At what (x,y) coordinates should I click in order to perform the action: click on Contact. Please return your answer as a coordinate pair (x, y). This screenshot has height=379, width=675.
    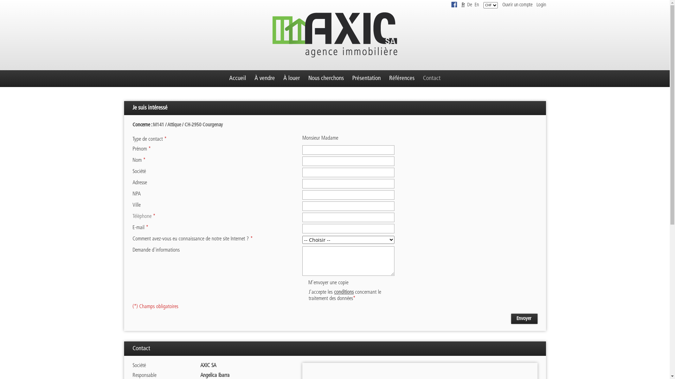
    Looking at the image, I should click on (432, 79).